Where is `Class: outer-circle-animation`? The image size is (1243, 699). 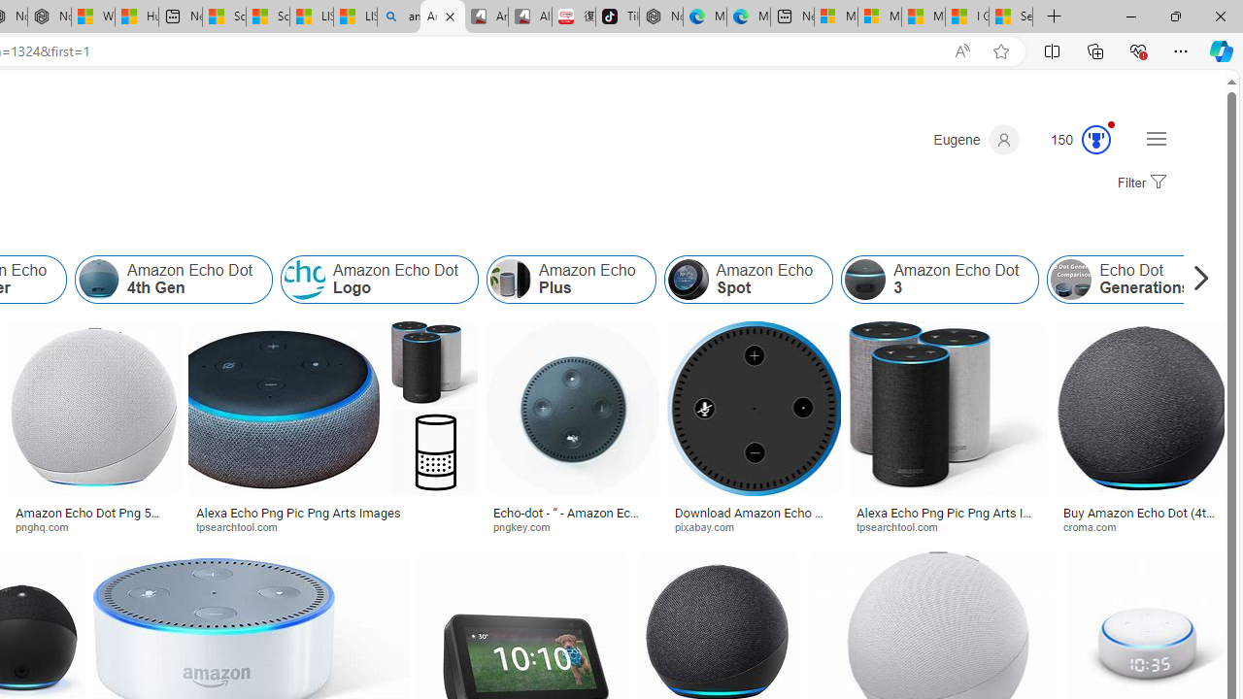 Class: outer-circle-animation is located at coordinates (1096, 140).